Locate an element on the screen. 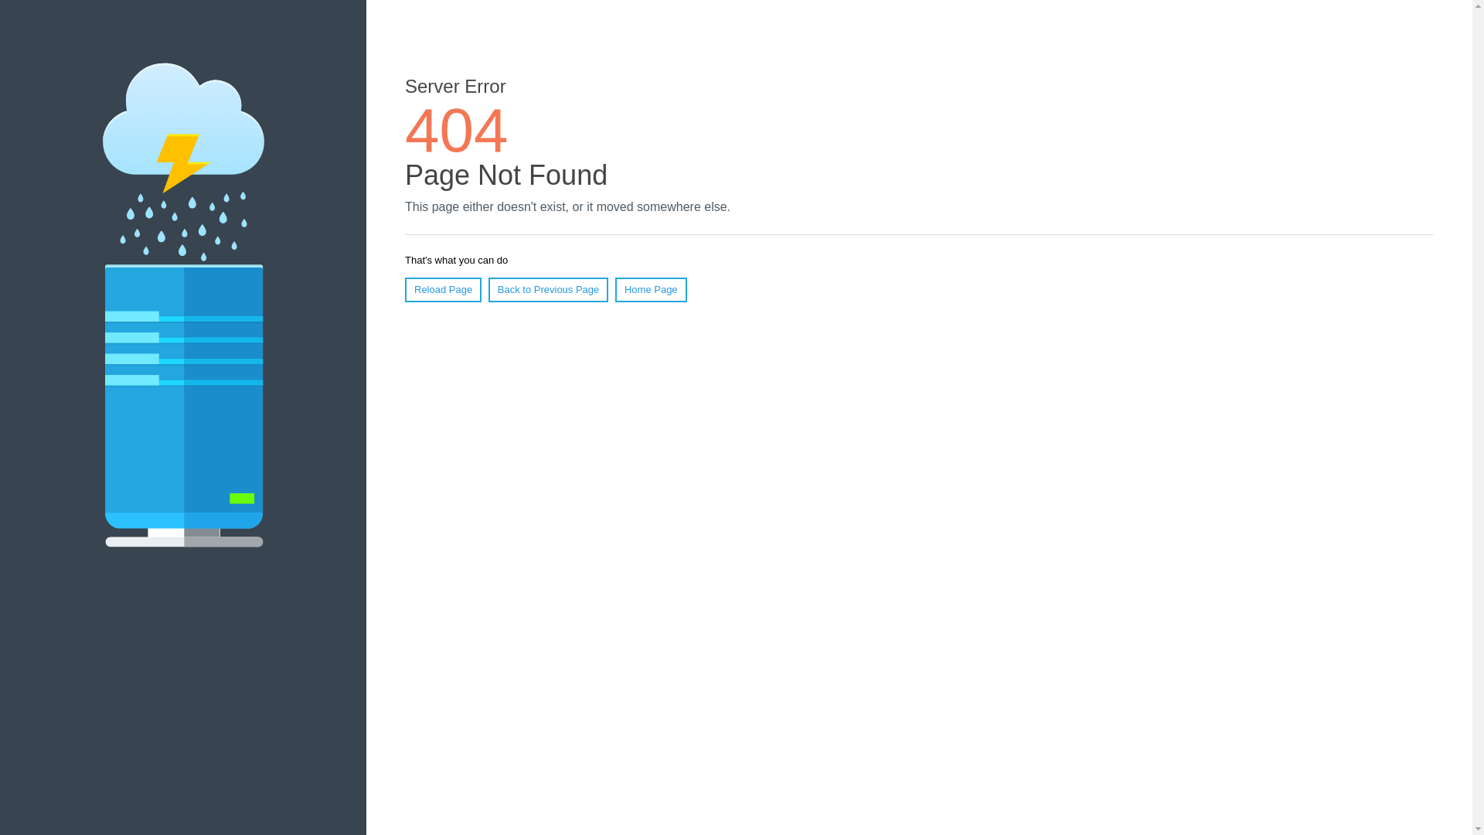 The image size is (1484, 835). Home Page is located at coordinates (651, 290).